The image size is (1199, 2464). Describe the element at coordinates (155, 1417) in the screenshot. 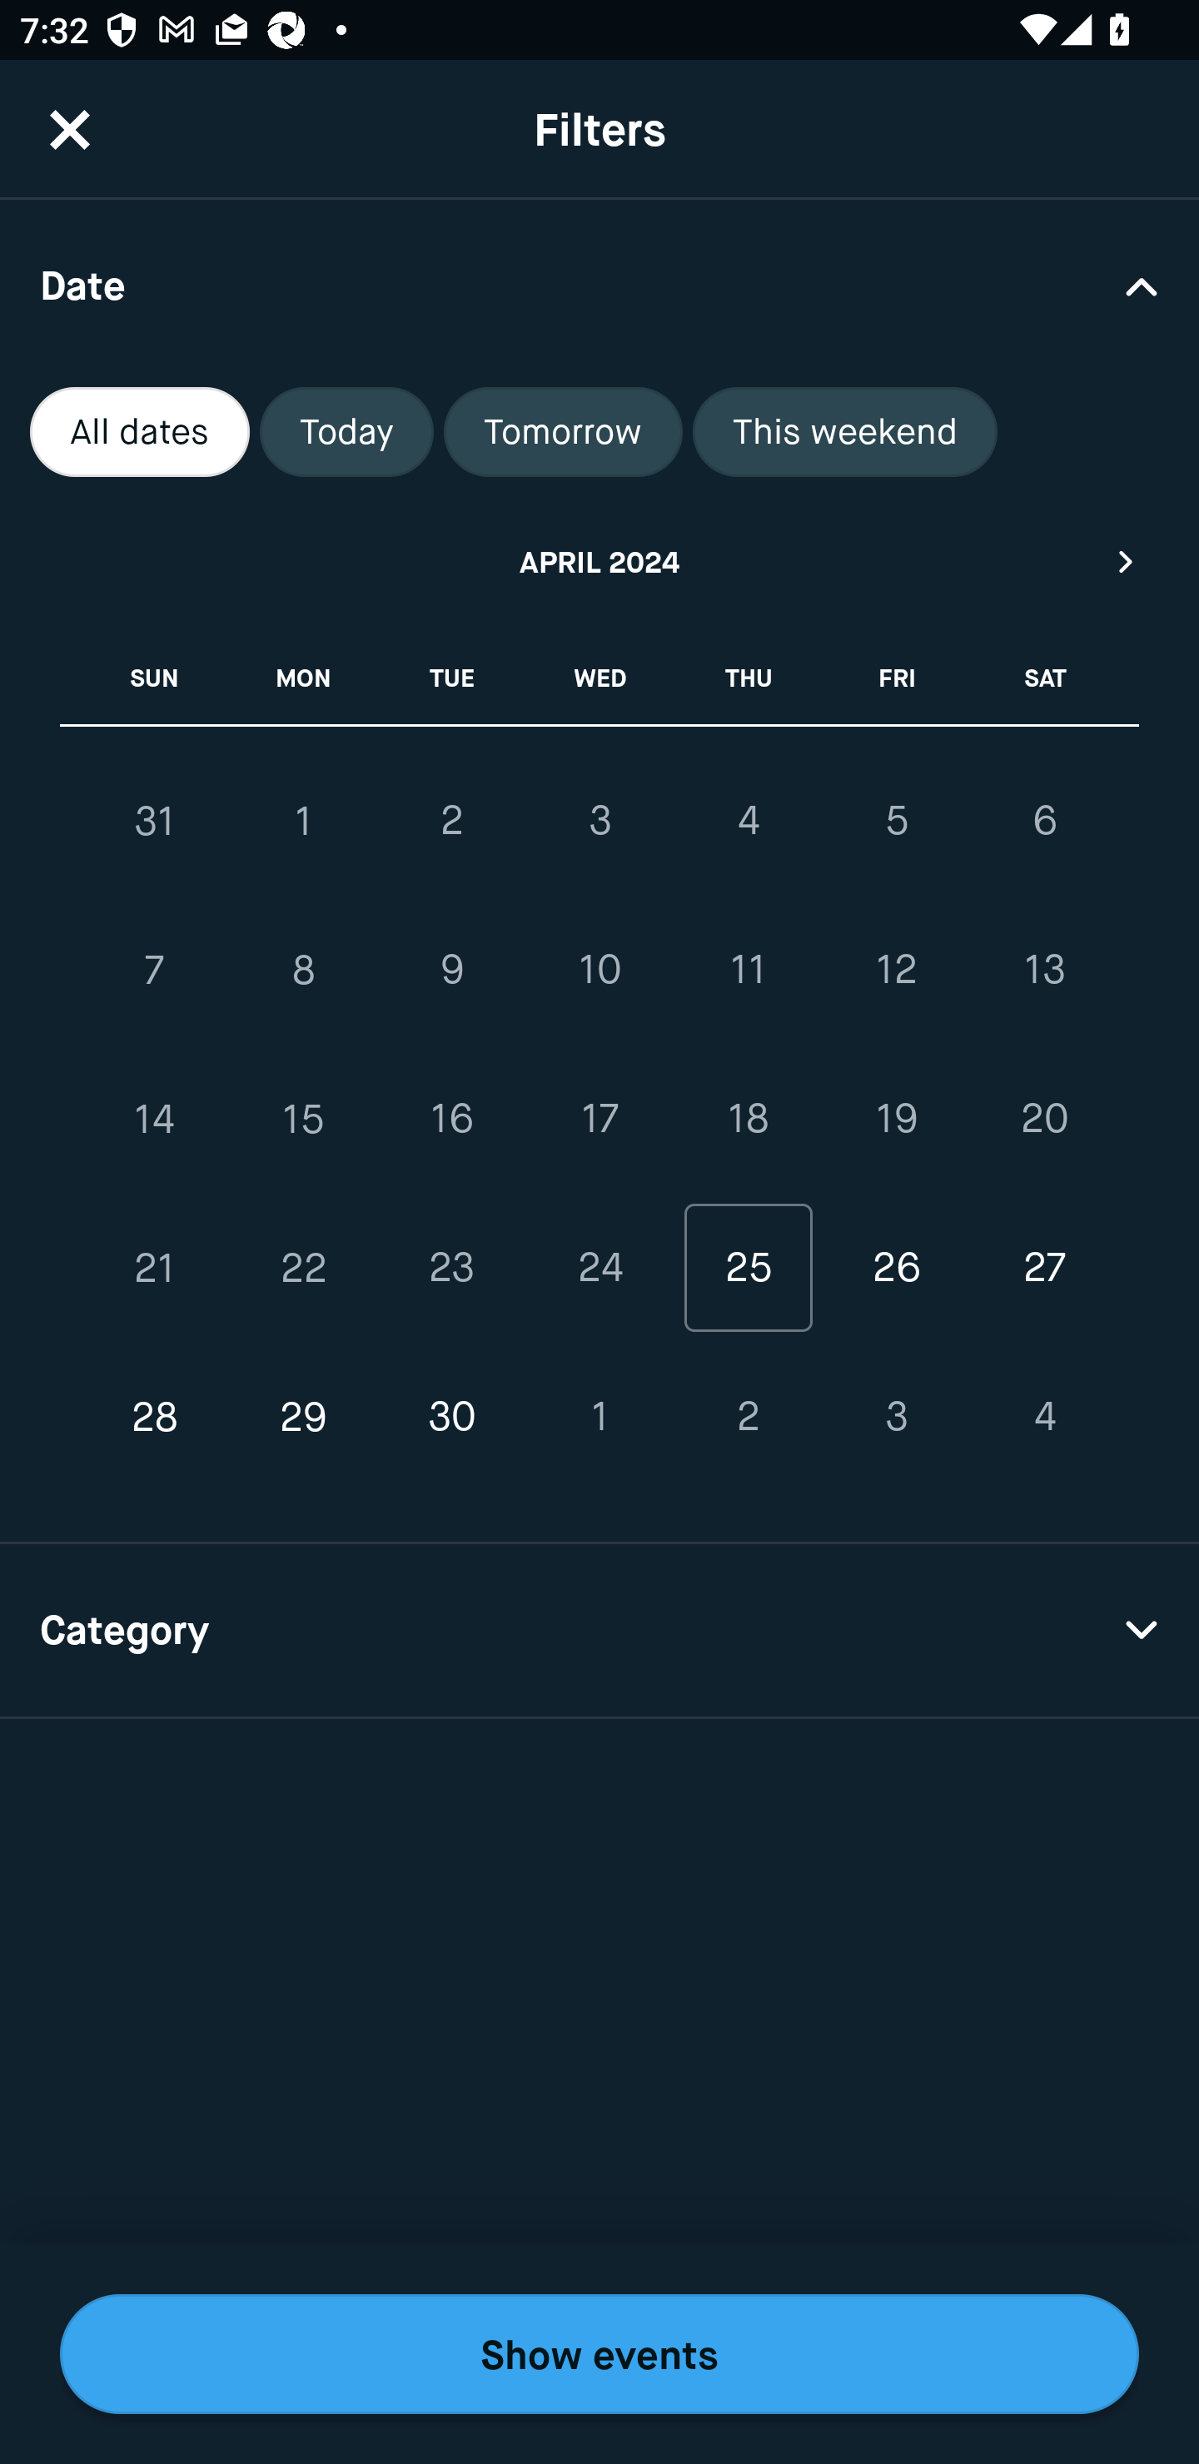

I see `28` at that location.